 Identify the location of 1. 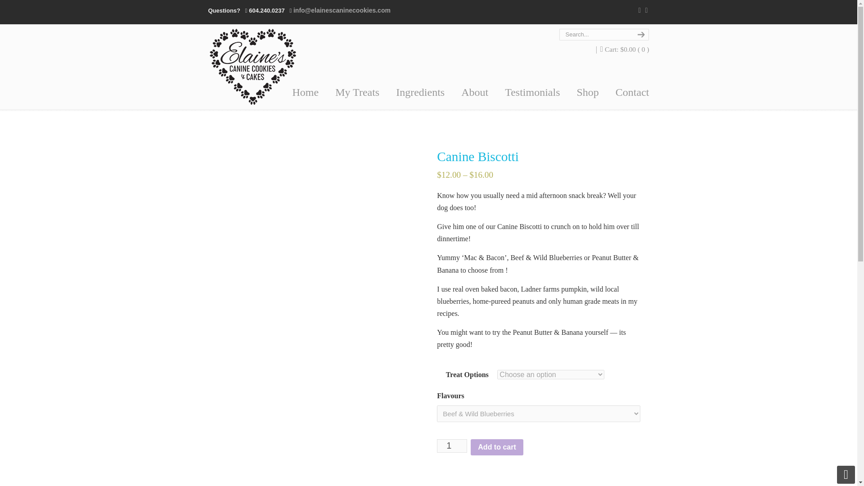
(452, 445).